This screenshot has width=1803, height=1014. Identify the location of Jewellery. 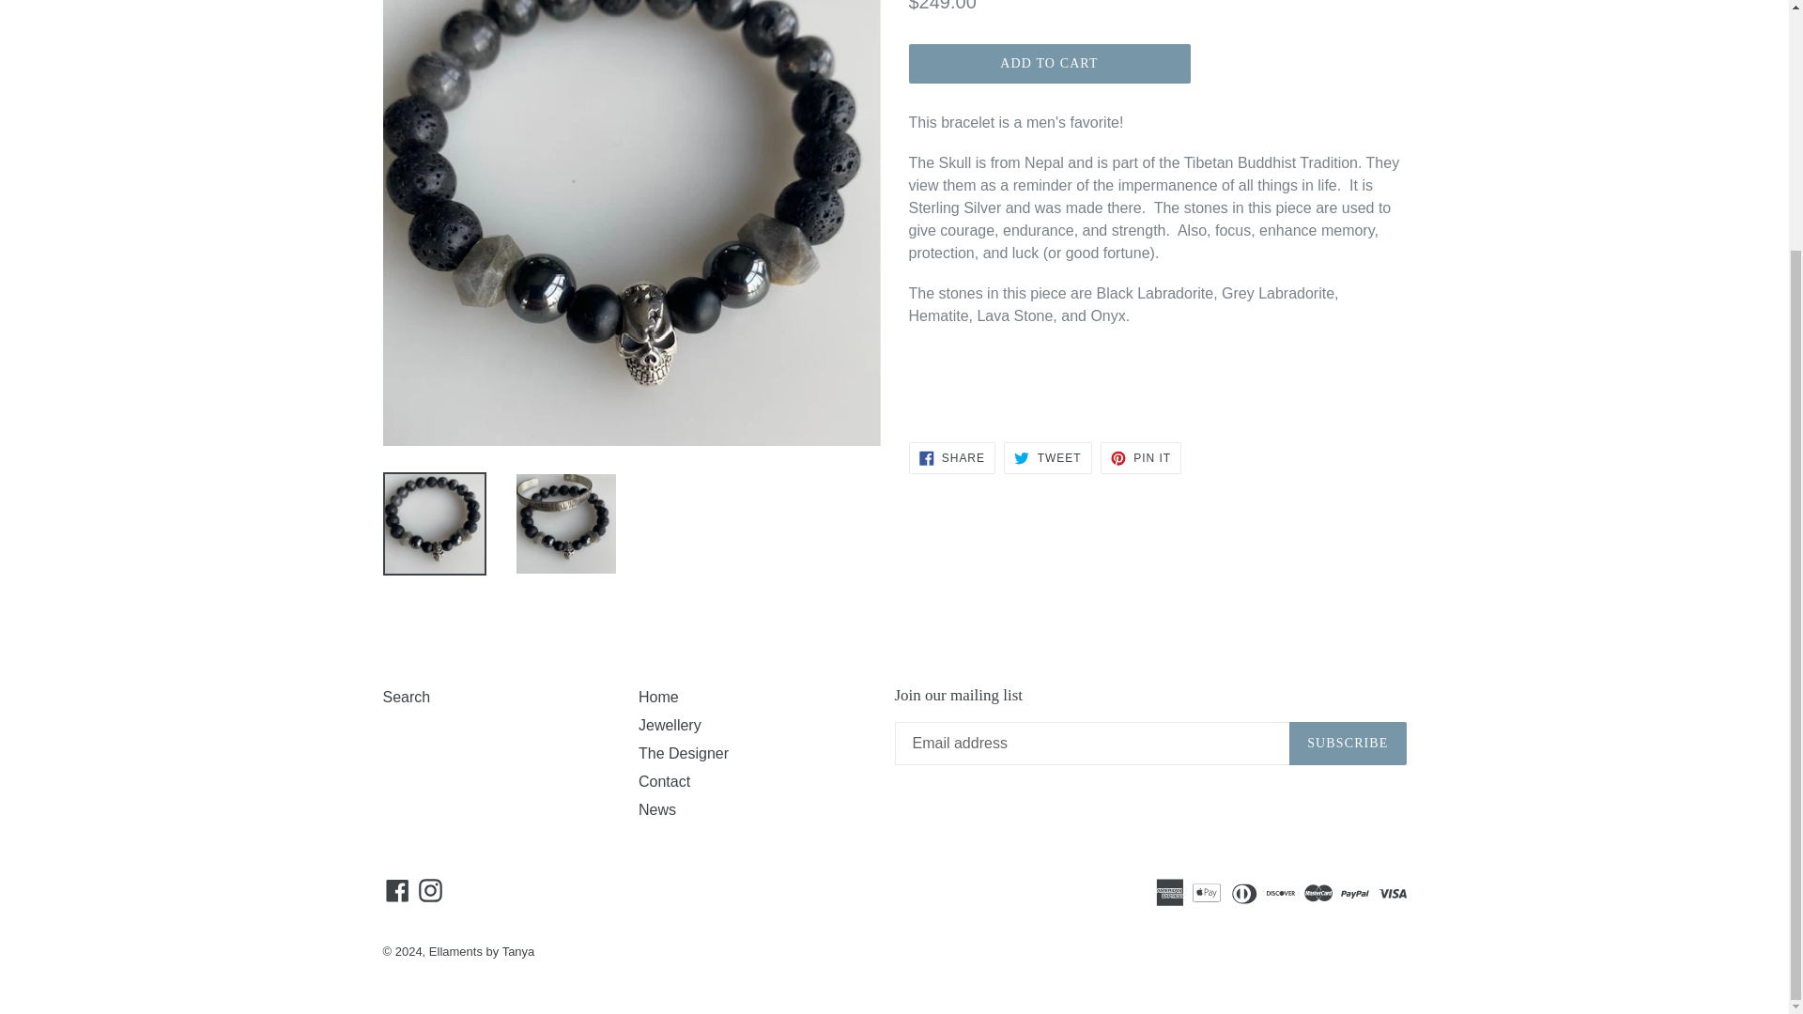
(1140, 458).